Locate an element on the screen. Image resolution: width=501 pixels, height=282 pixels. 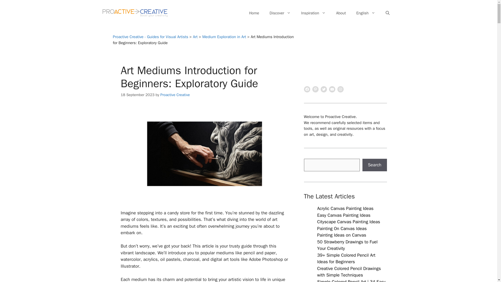
Go to the Medium Exploration in Art category archives. is located at coordinates (224, 37).